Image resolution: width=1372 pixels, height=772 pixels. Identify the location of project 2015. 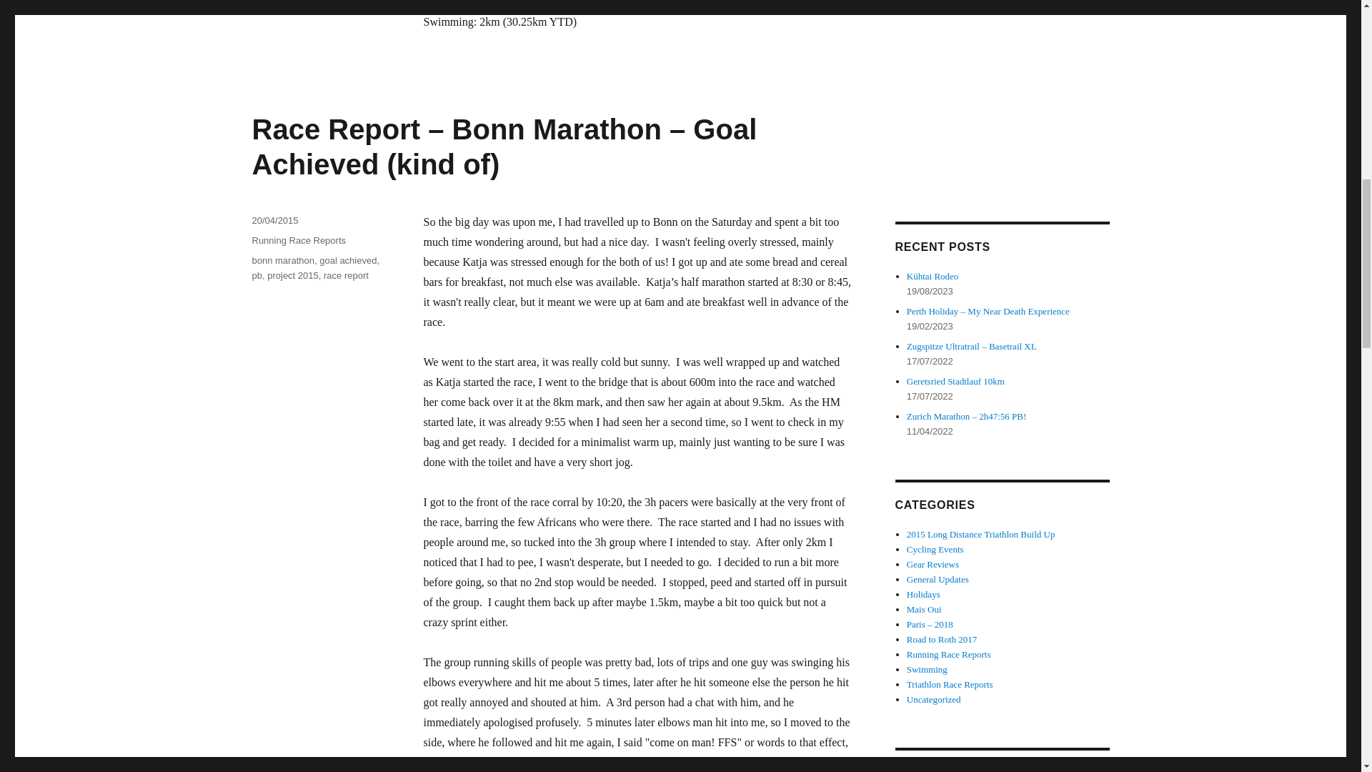
(293, 276).